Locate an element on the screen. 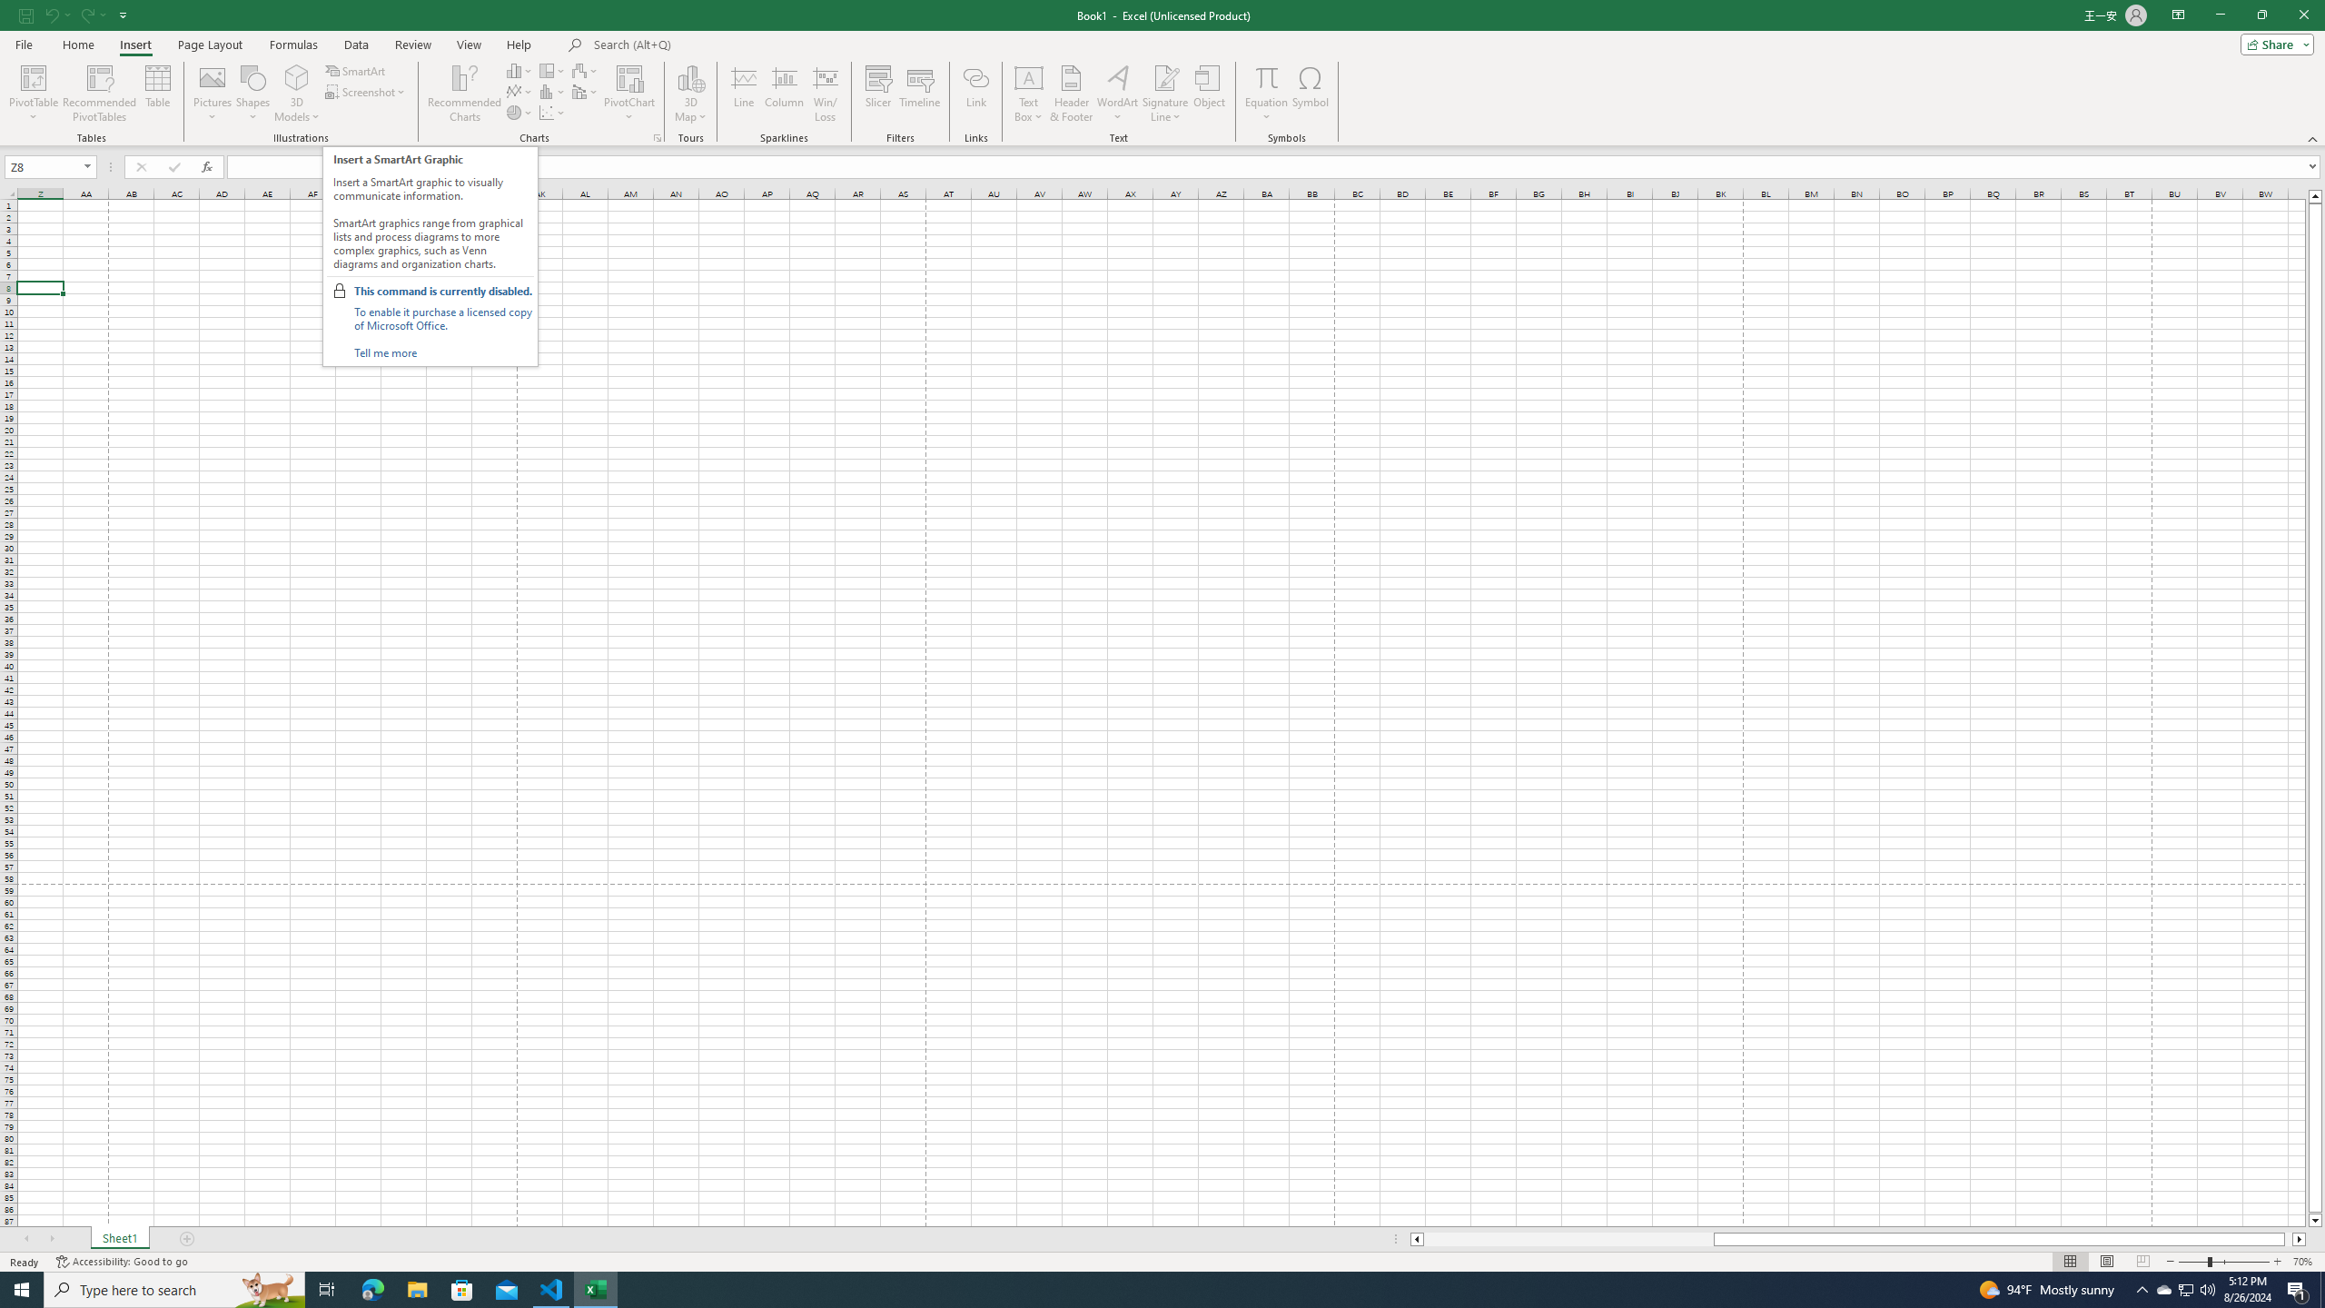  Ribbon Display Options is located at coordinates (2178, 15).